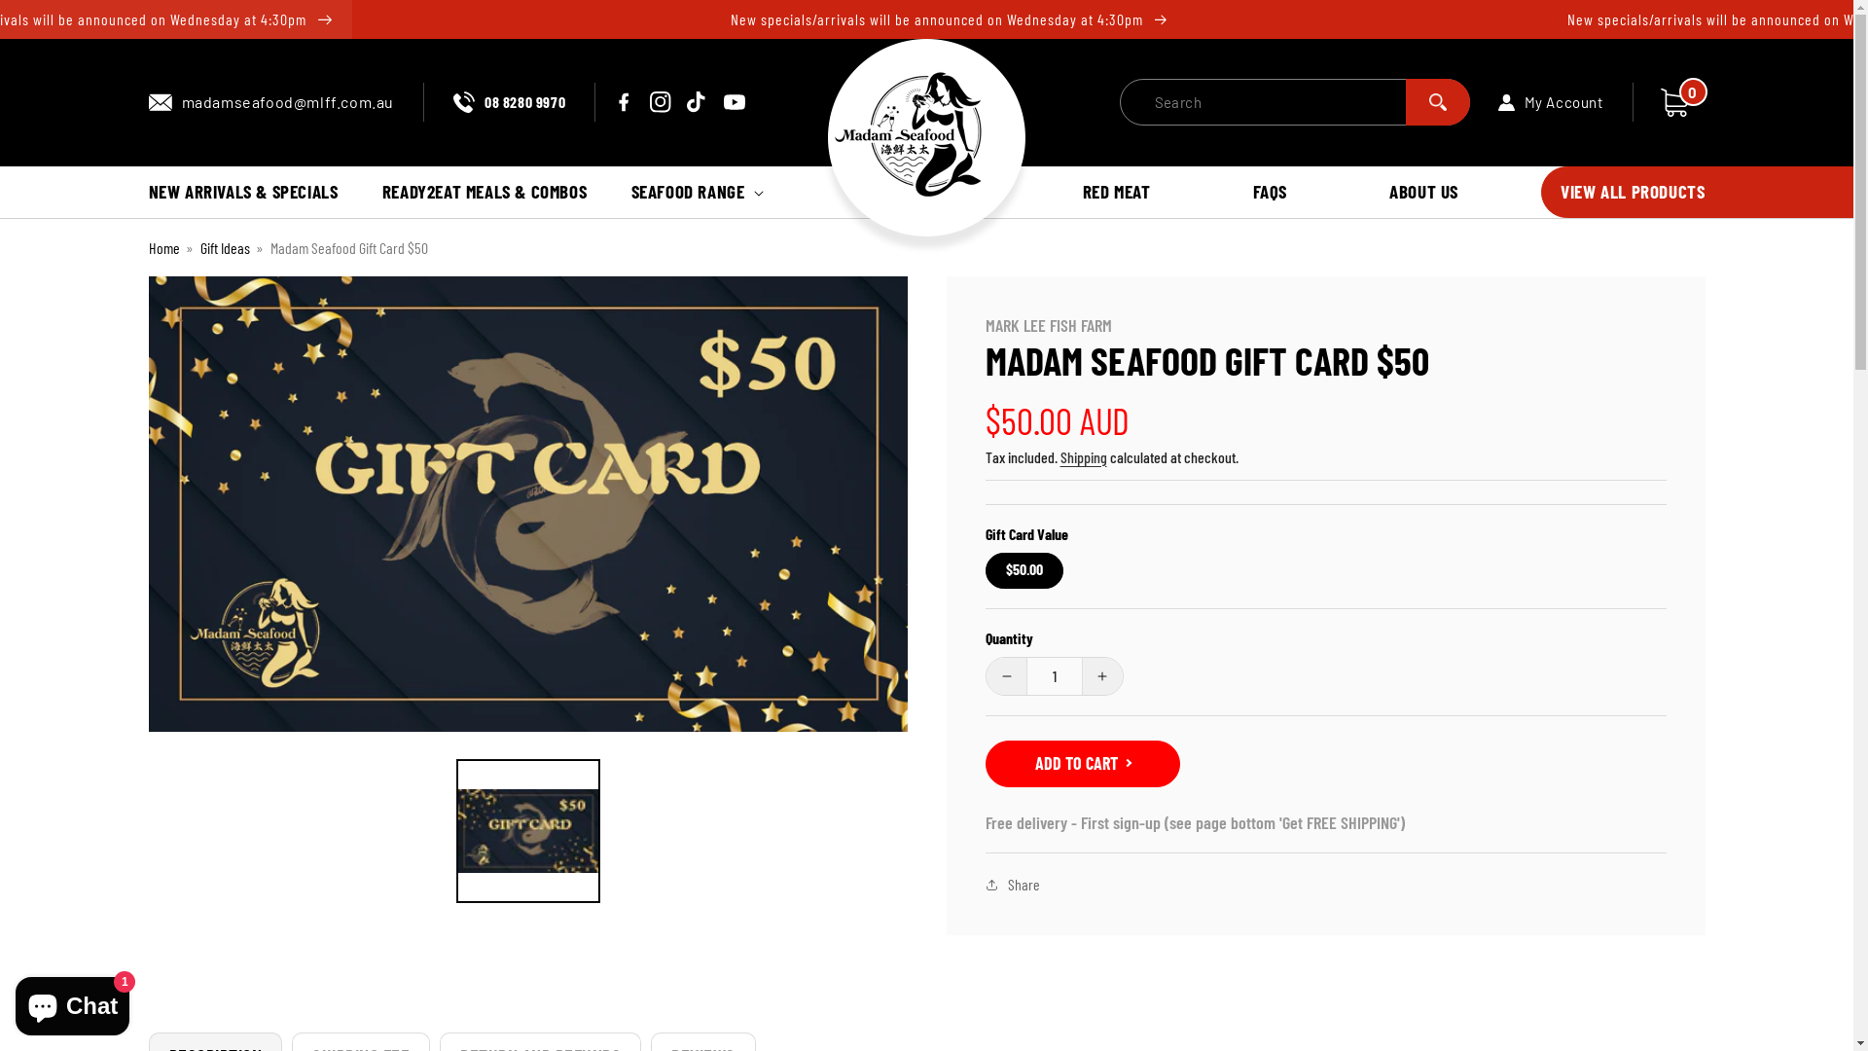 The image size is (1868, 1051). I want to click on ADD TO CART, so click(1082, 764).